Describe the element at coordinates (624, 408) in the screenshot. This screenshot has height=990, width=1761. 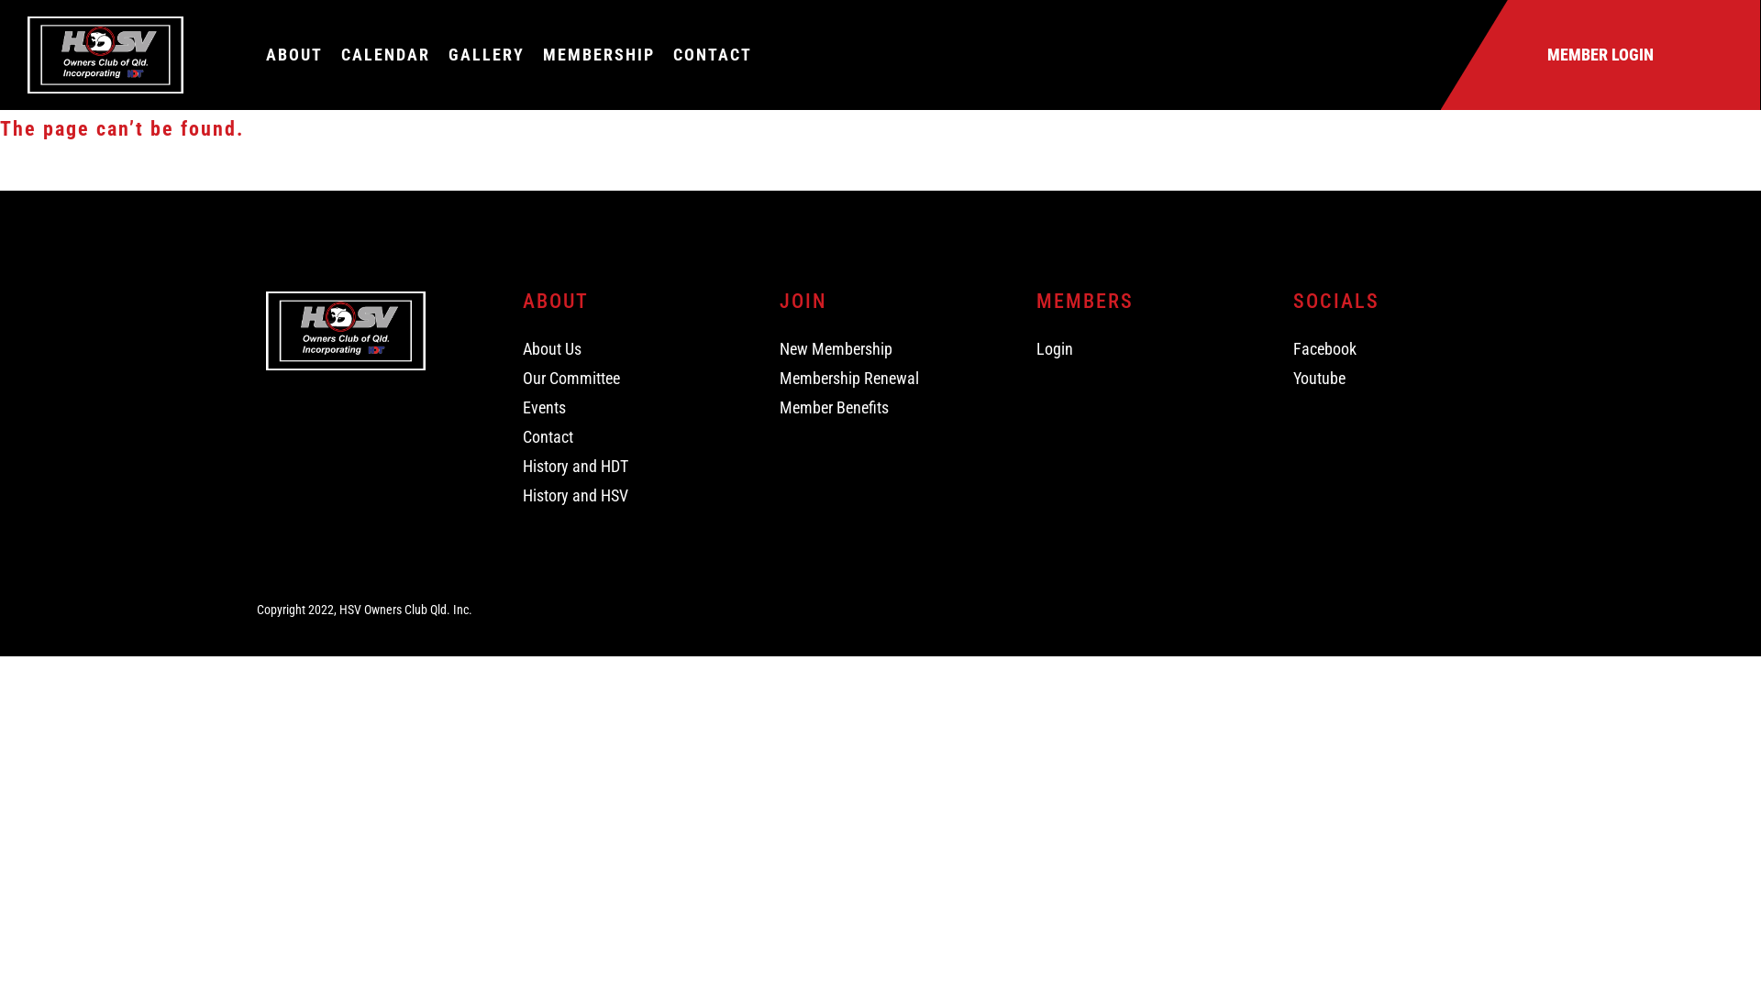
I see `Events` at that location.